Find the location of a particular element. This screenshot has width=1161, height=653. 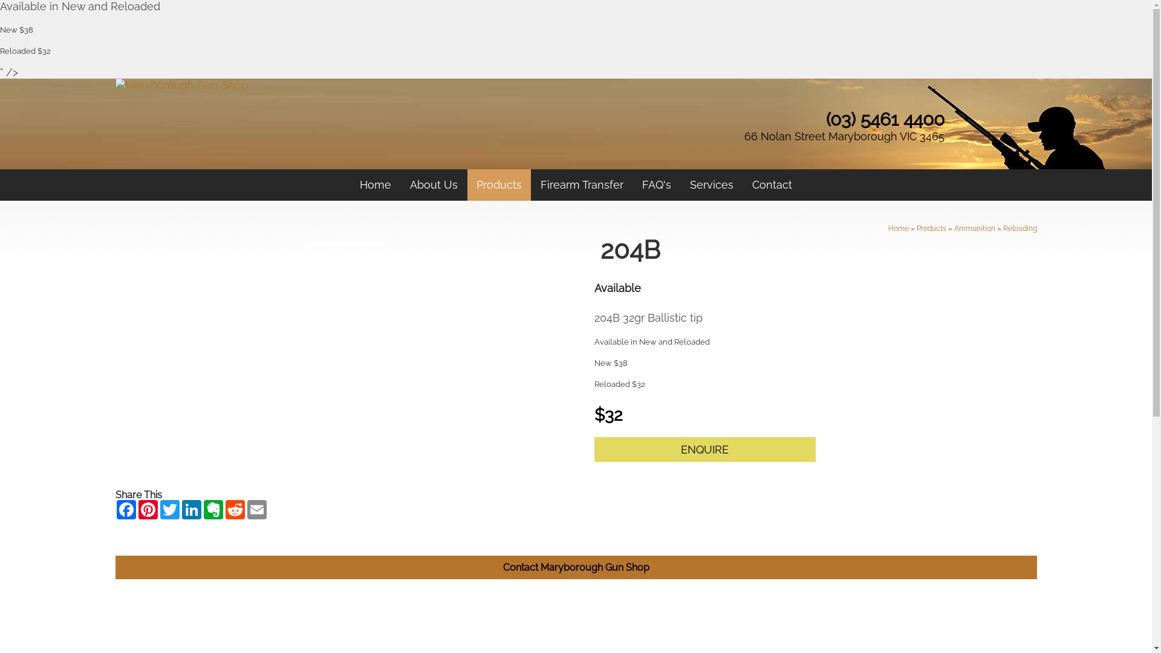

(03) 5461 4400 is located at coordinates (885, 120).